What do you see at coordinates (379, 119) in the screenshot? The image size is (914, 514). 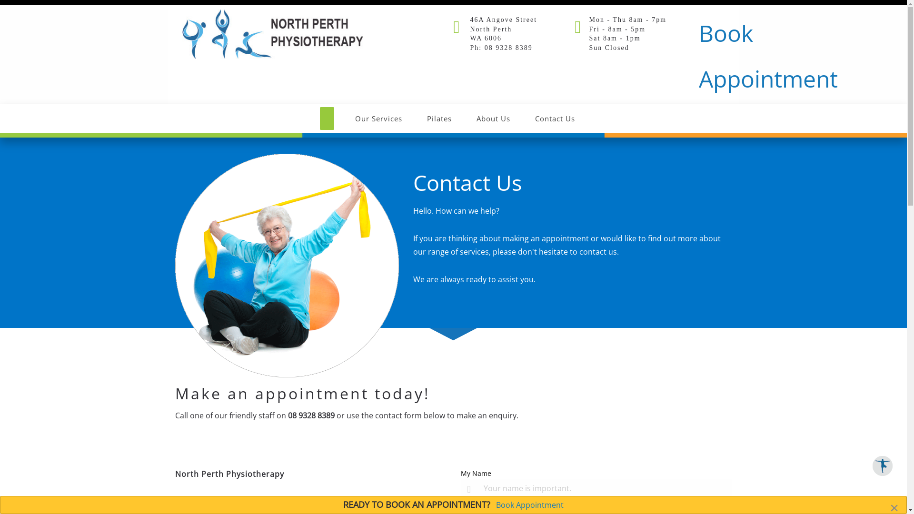 I see `Learn more about our services
Our Services` at bounding box center [379, 119].